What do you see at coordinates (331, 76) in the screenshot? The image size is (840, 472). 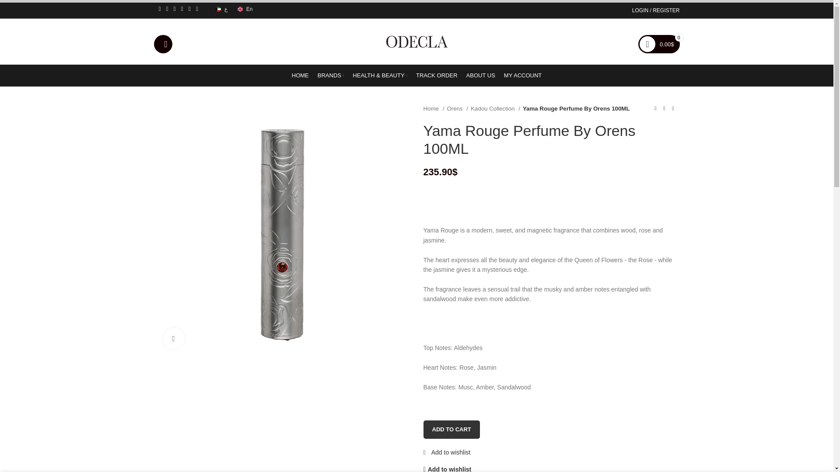 I see `BRANDS` at bounding box center [331, 76].